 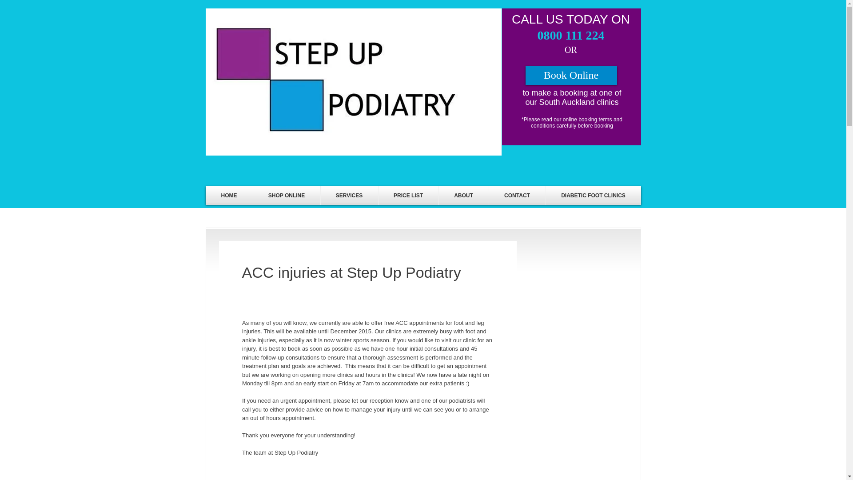 I want to click on Book Online, so click(x=571, y=76).